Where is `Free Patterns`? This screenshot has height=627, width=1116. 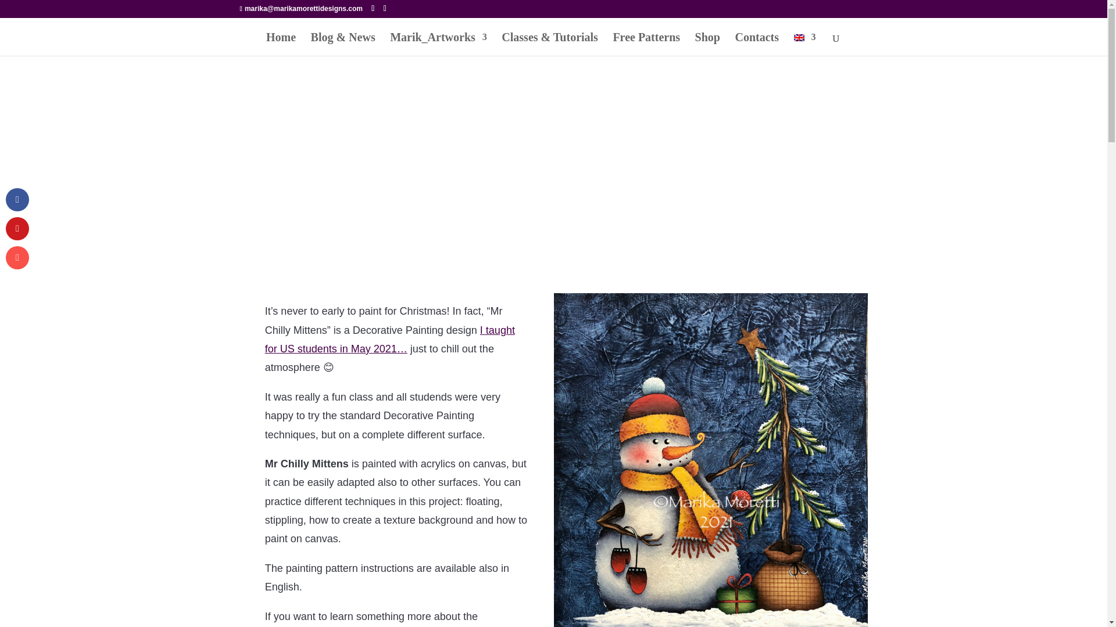
Free Patterns is located at coordinates (646, 44).